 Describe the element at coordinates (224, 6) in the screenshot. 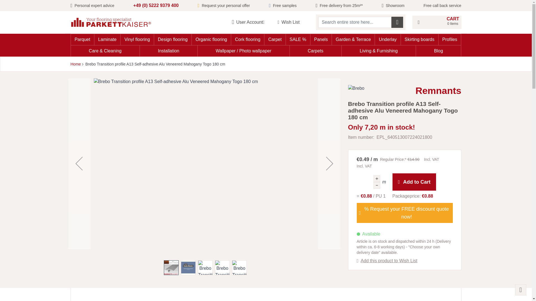

I see `Showroom` at that location.